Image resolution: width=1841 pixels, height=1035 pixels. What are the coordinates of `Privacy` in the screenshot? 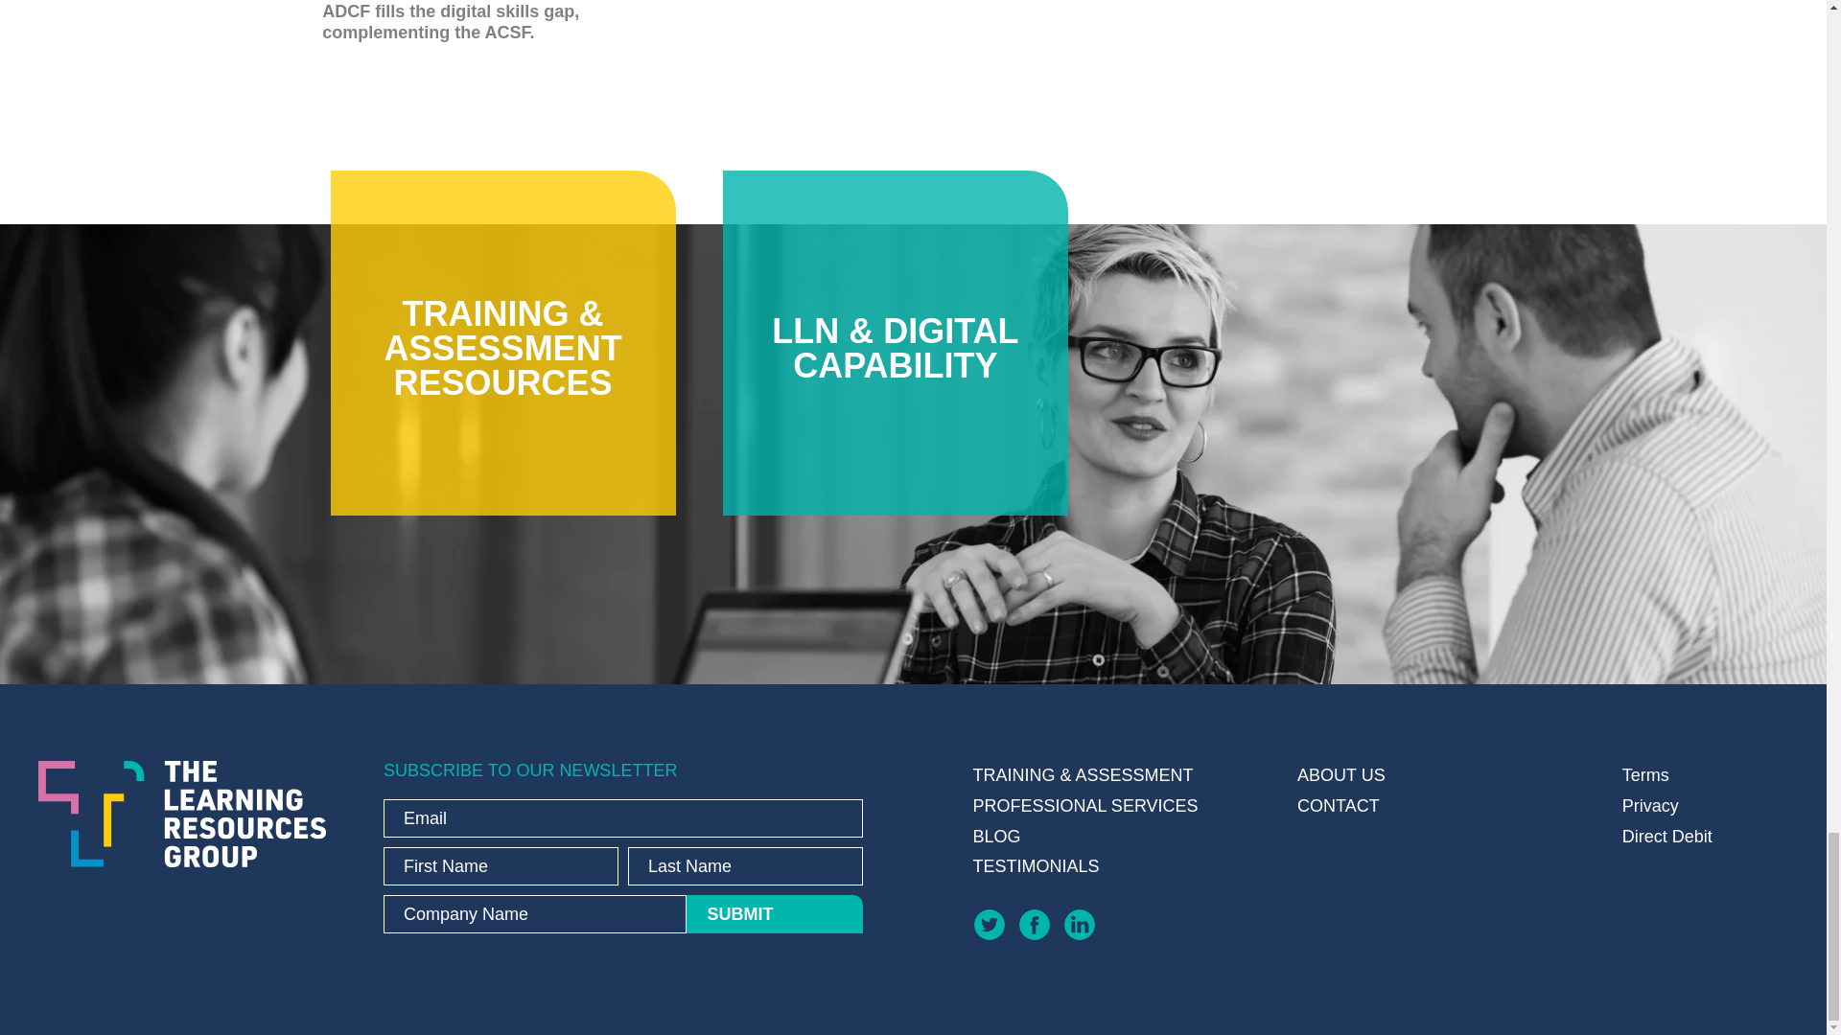 It's located at (1703, 807).